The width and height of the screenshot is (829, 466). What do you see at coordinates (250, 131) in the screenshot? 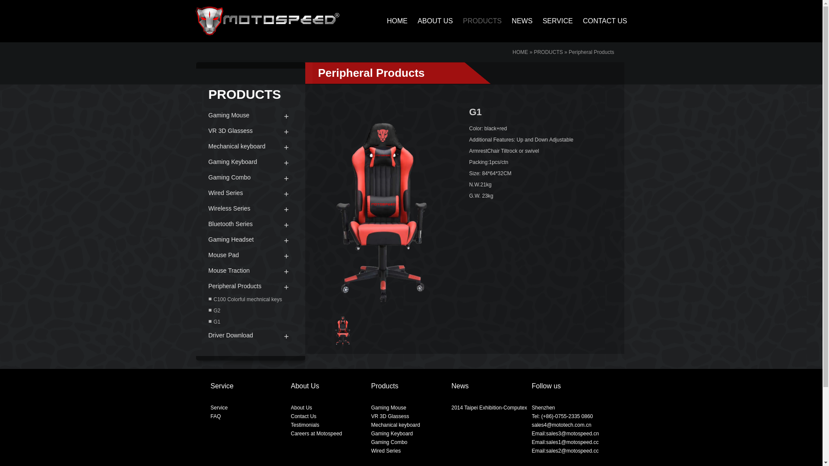
I see `VR 3D Glassess` at bounding box center [250, 131].